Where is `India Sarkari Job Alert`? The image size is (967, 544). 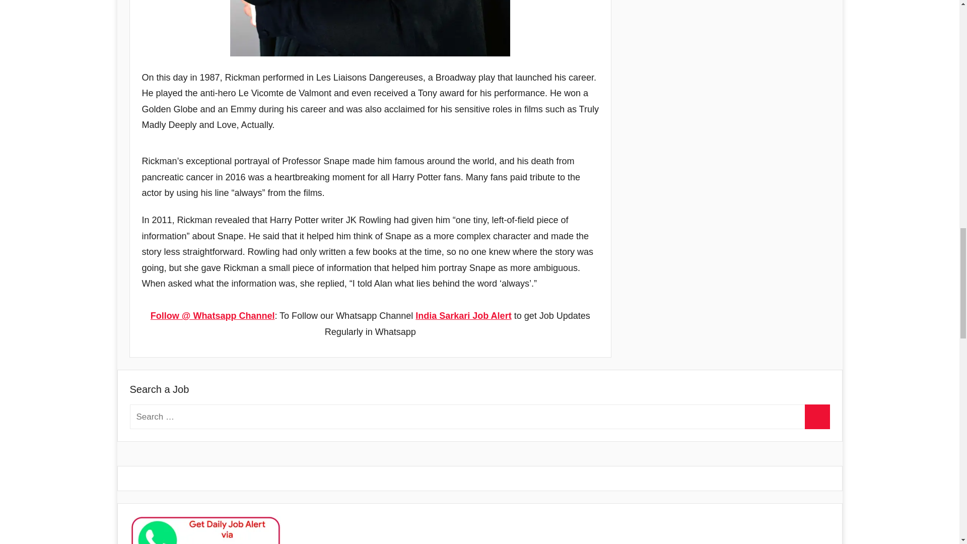
India Sarkari Job Alert is located at coordinates (463, 315).